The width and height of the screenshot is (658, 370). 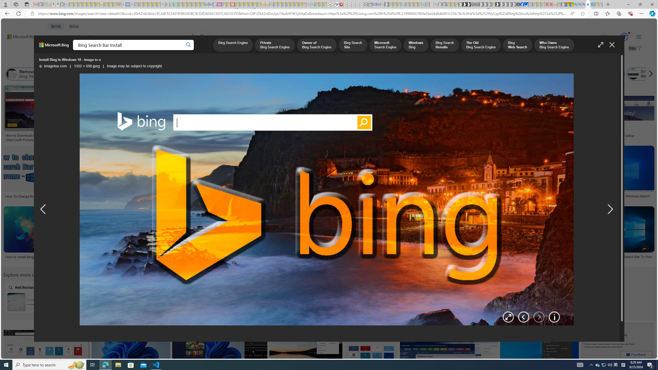 I want to click on Bing Search Results, so click(x=445, y=45).